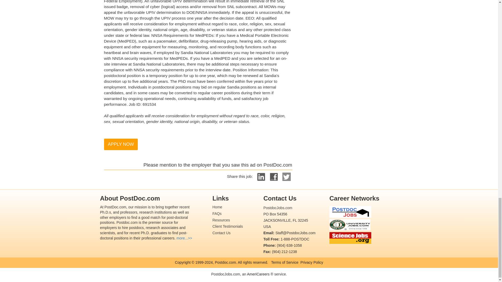 Image resolution: width=502 pixels, height=282 pixels. What do you see at coordinates (258, 274) in the screenshot?
I see `AmeriCareers` at bounding box center [258, 274].